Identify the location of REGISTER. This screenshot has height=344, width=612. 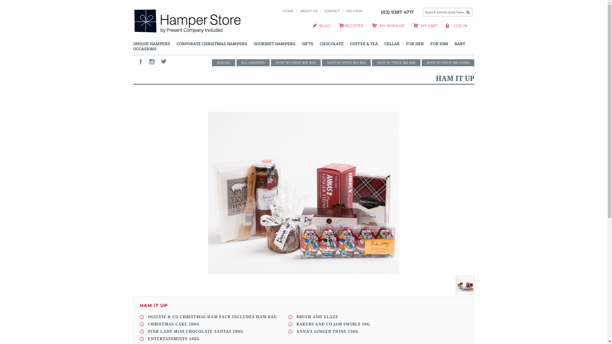
(354, 26).